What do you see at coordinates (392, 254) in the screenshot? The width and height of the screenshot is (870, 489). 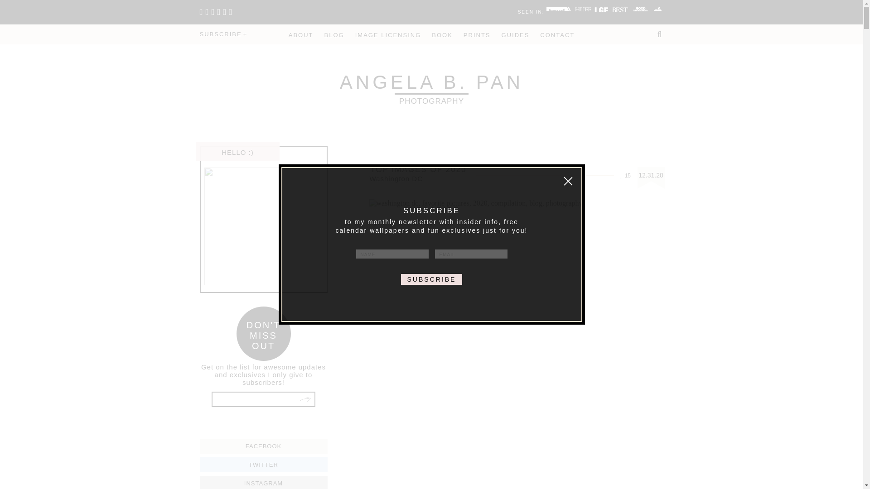 I see `ABOUT` at bounding box center [392, 254].